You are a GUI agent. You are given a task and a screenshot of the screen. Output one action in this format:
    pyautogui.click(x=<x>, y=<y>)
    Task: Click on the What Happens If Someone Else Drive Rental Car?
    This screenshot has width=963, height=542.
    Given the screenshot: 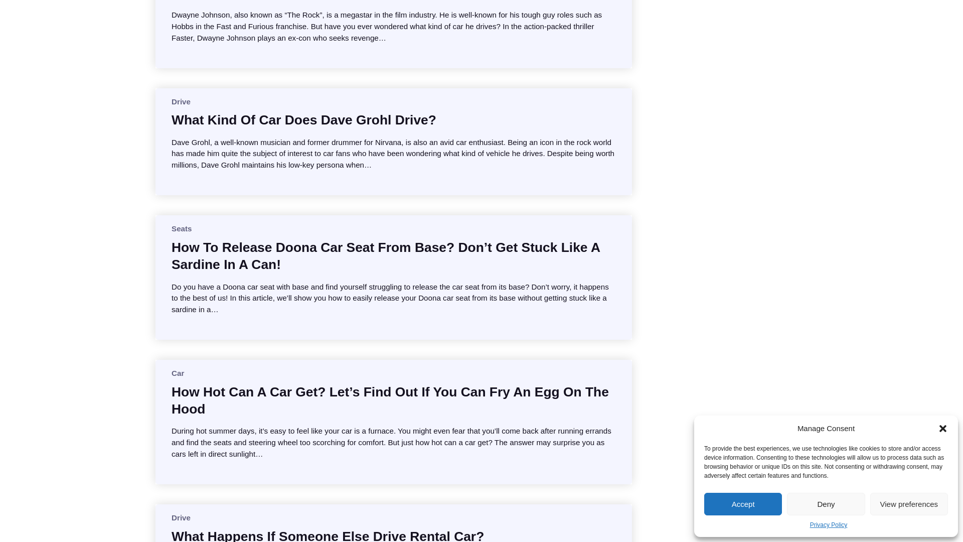 What is the action you would take?
    pyautogui.click(x=328, y=535)
    